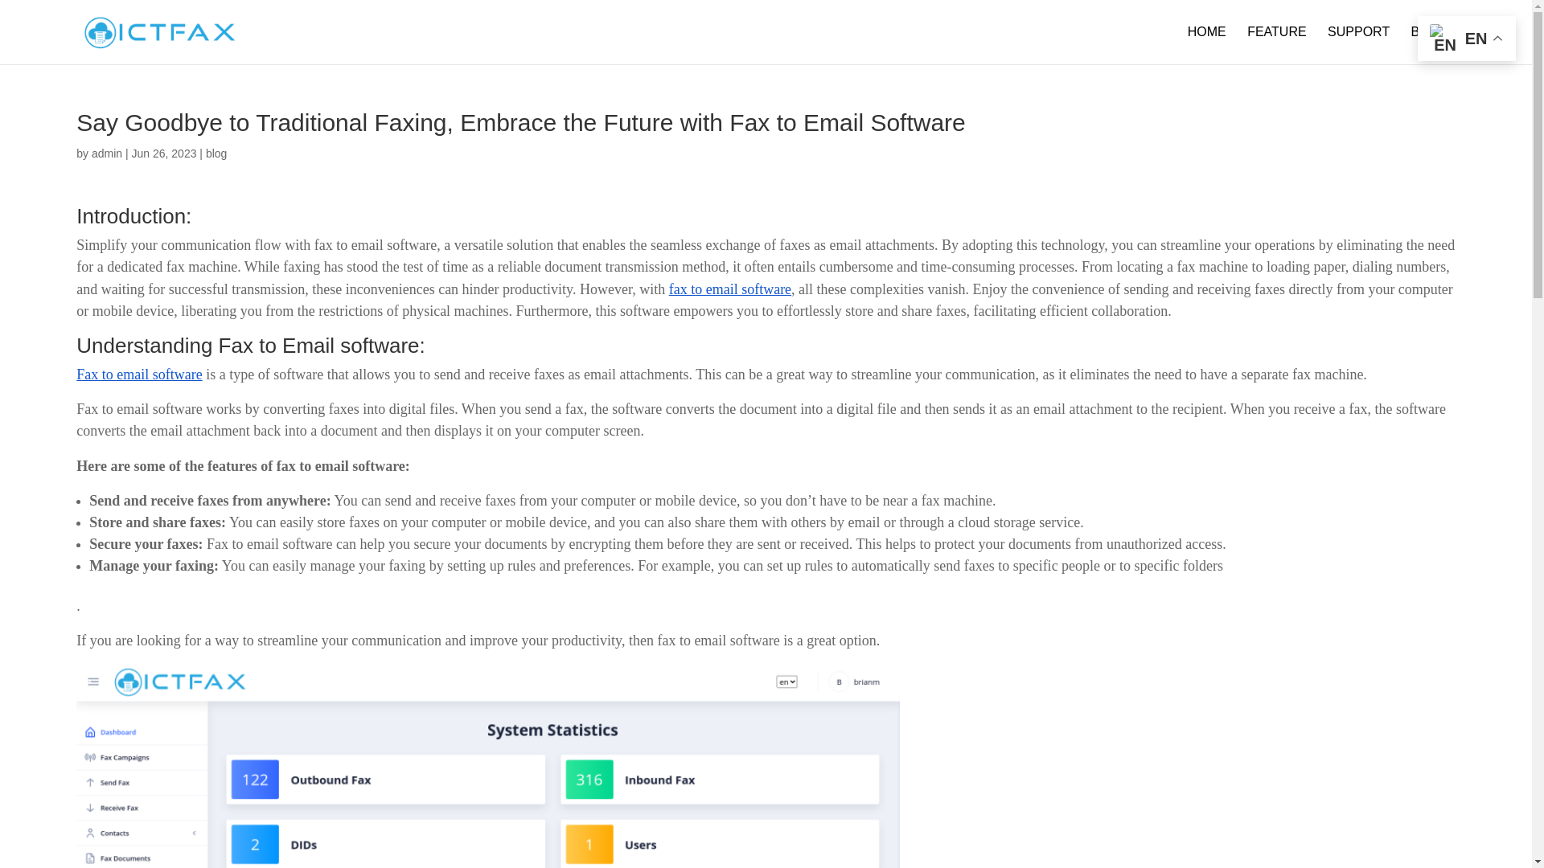  Describe the element at coordinates (1277, 45) in the screenshot. I see `FEATURE` at that location.